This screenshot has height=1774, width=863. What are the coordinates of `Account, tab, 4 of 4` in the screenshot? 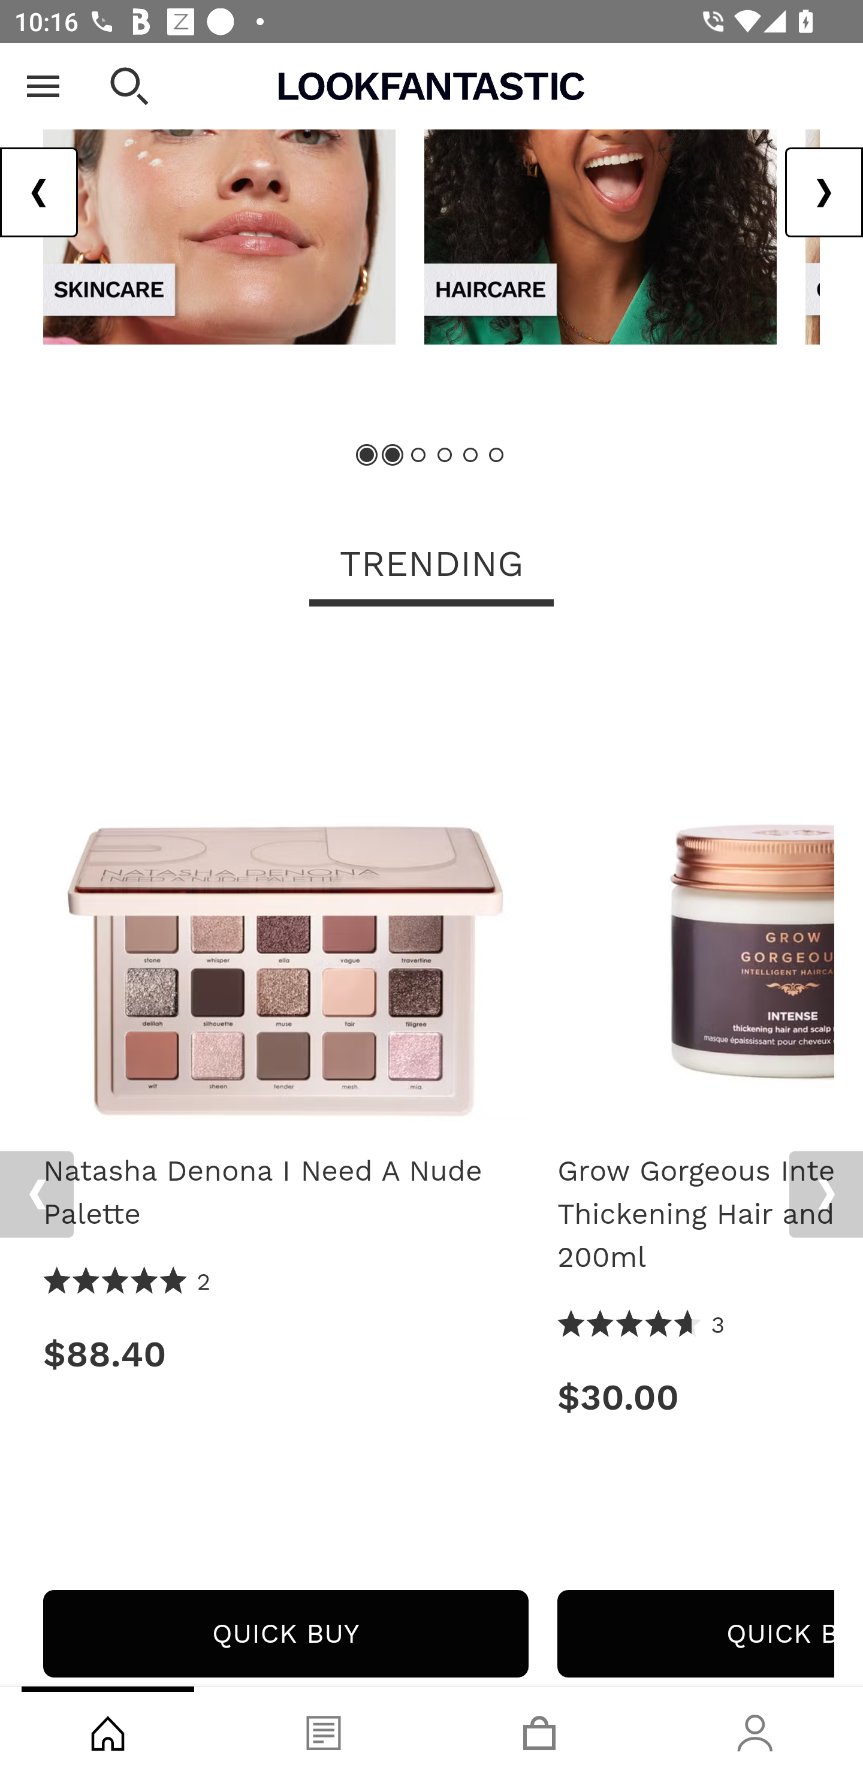 It's located at (755, 1730).